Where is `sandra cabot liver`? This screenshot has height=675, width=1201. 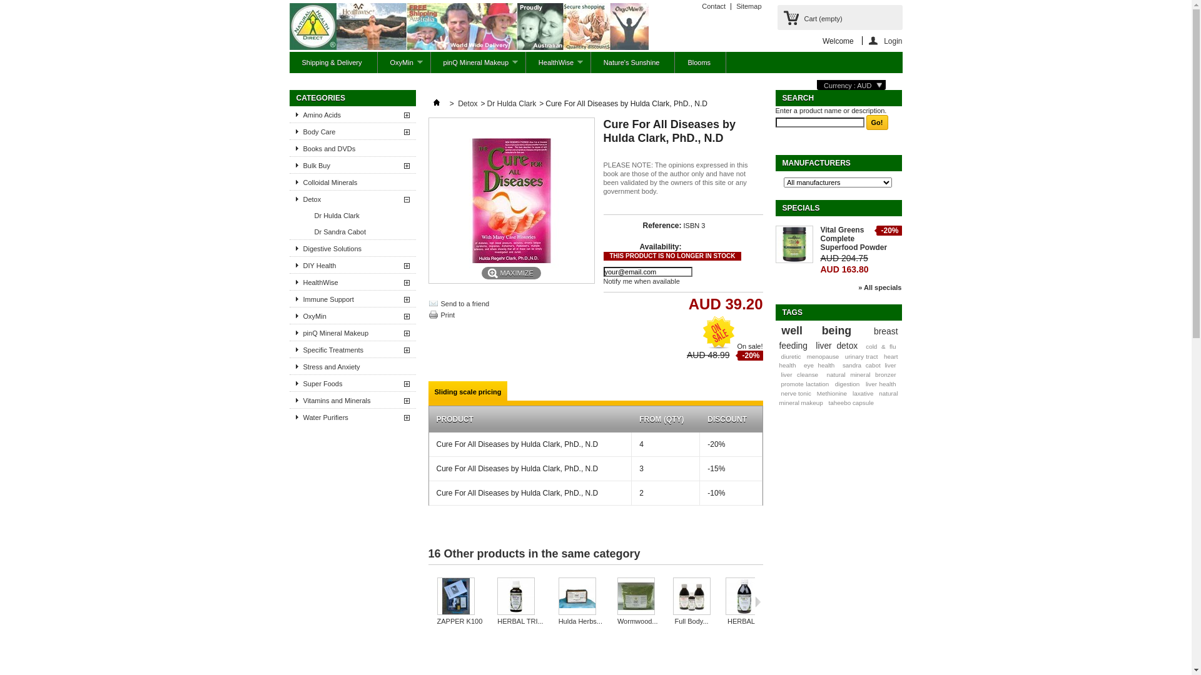 sandra cabot liver is located at coordinates (869, 365).